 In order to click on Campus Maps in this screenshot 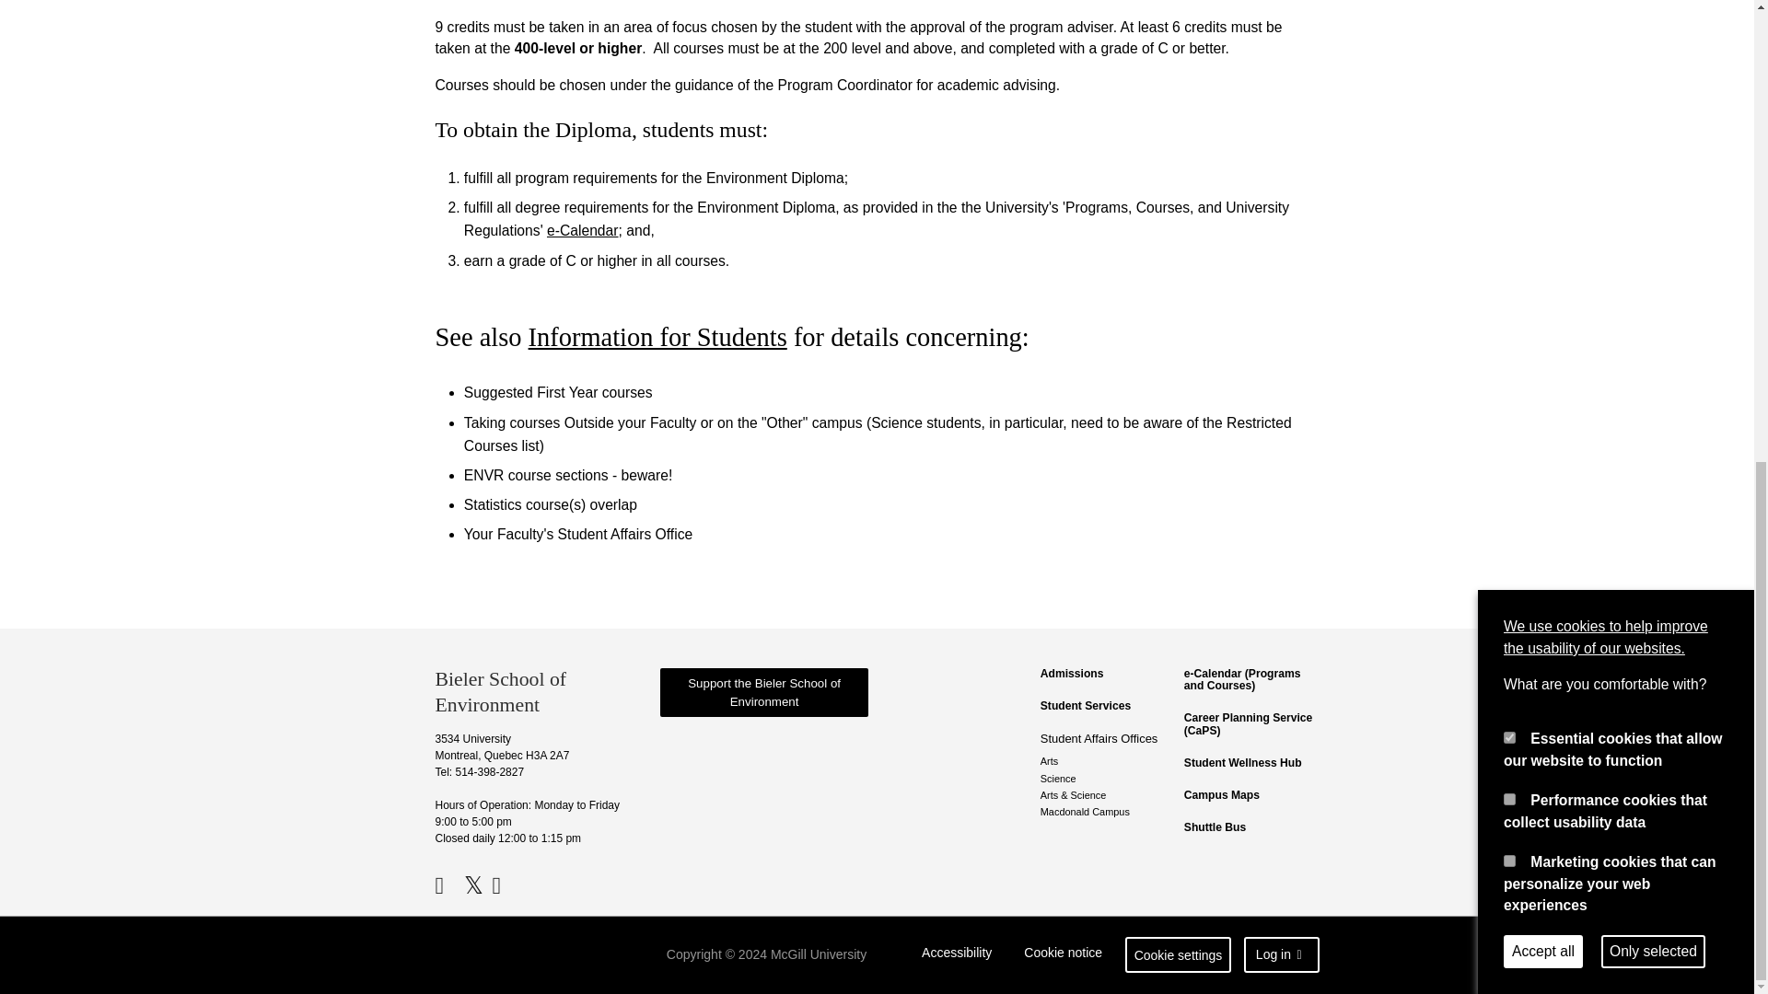, I will do `click(1251, 795)`.